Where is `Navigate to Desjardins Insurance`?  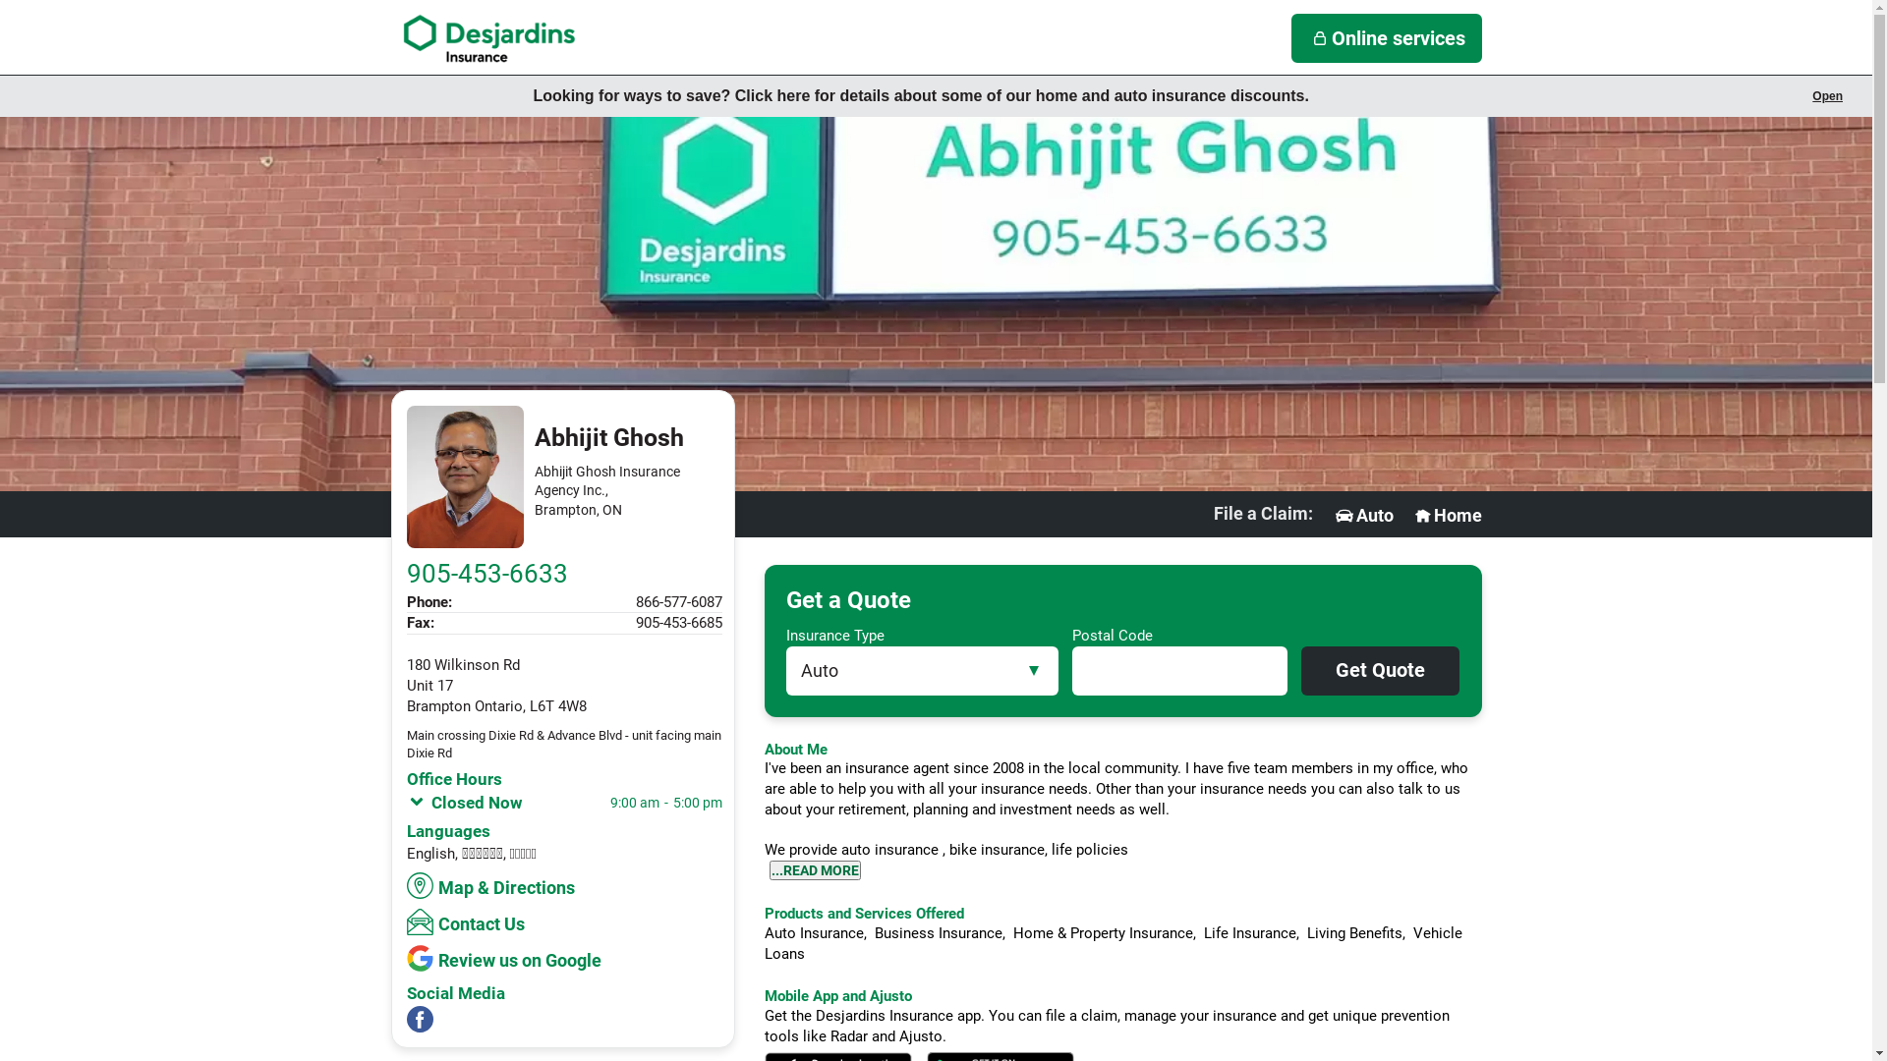 Navigate to Desjardins Insurance is located at coordinates (489, 38).